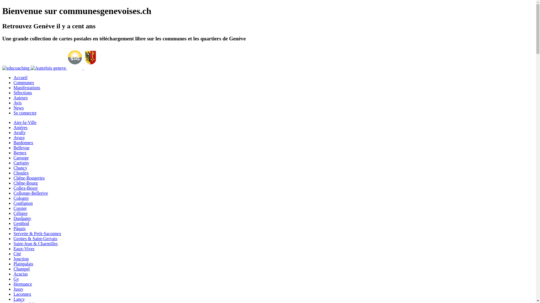 The width and height of the screenshot is (540, 303). I want to click on Champel, so click(22, 269).